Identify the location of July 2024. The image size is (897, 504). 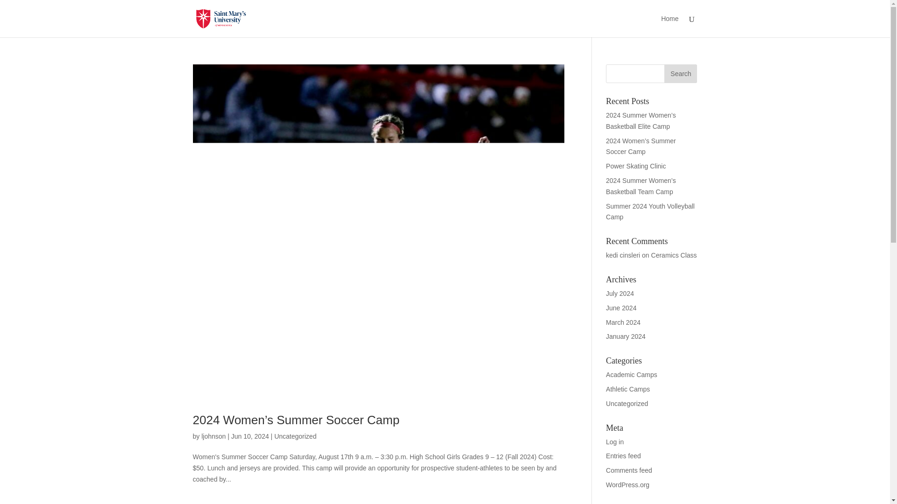
(620, 294).